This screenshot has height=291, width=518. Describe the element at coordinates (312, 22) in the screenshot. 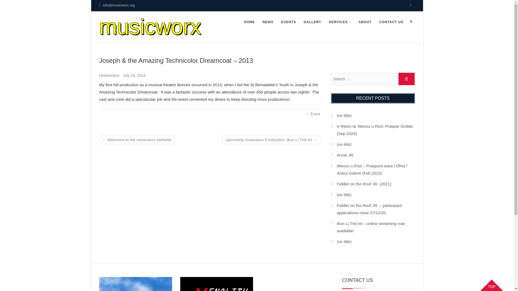

I see `GALLERY` at that location.